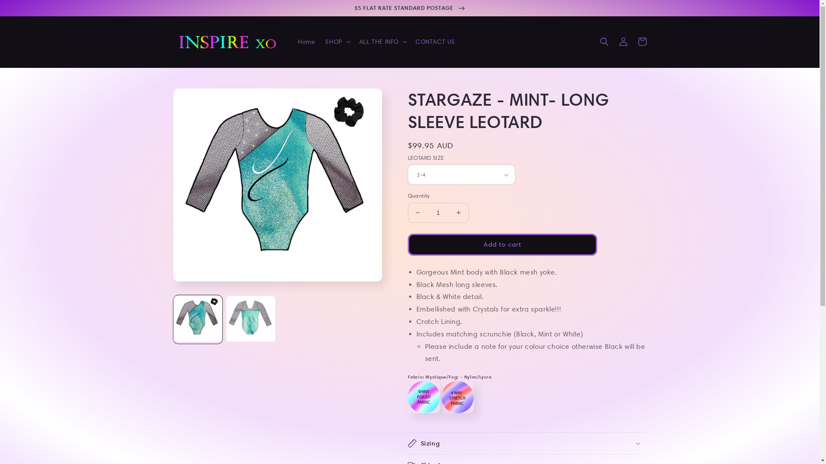 This screenshot has width=826, height=464. Describe the element at coordinates (623, 42) in the screenshot. I see `Log in` at that location.